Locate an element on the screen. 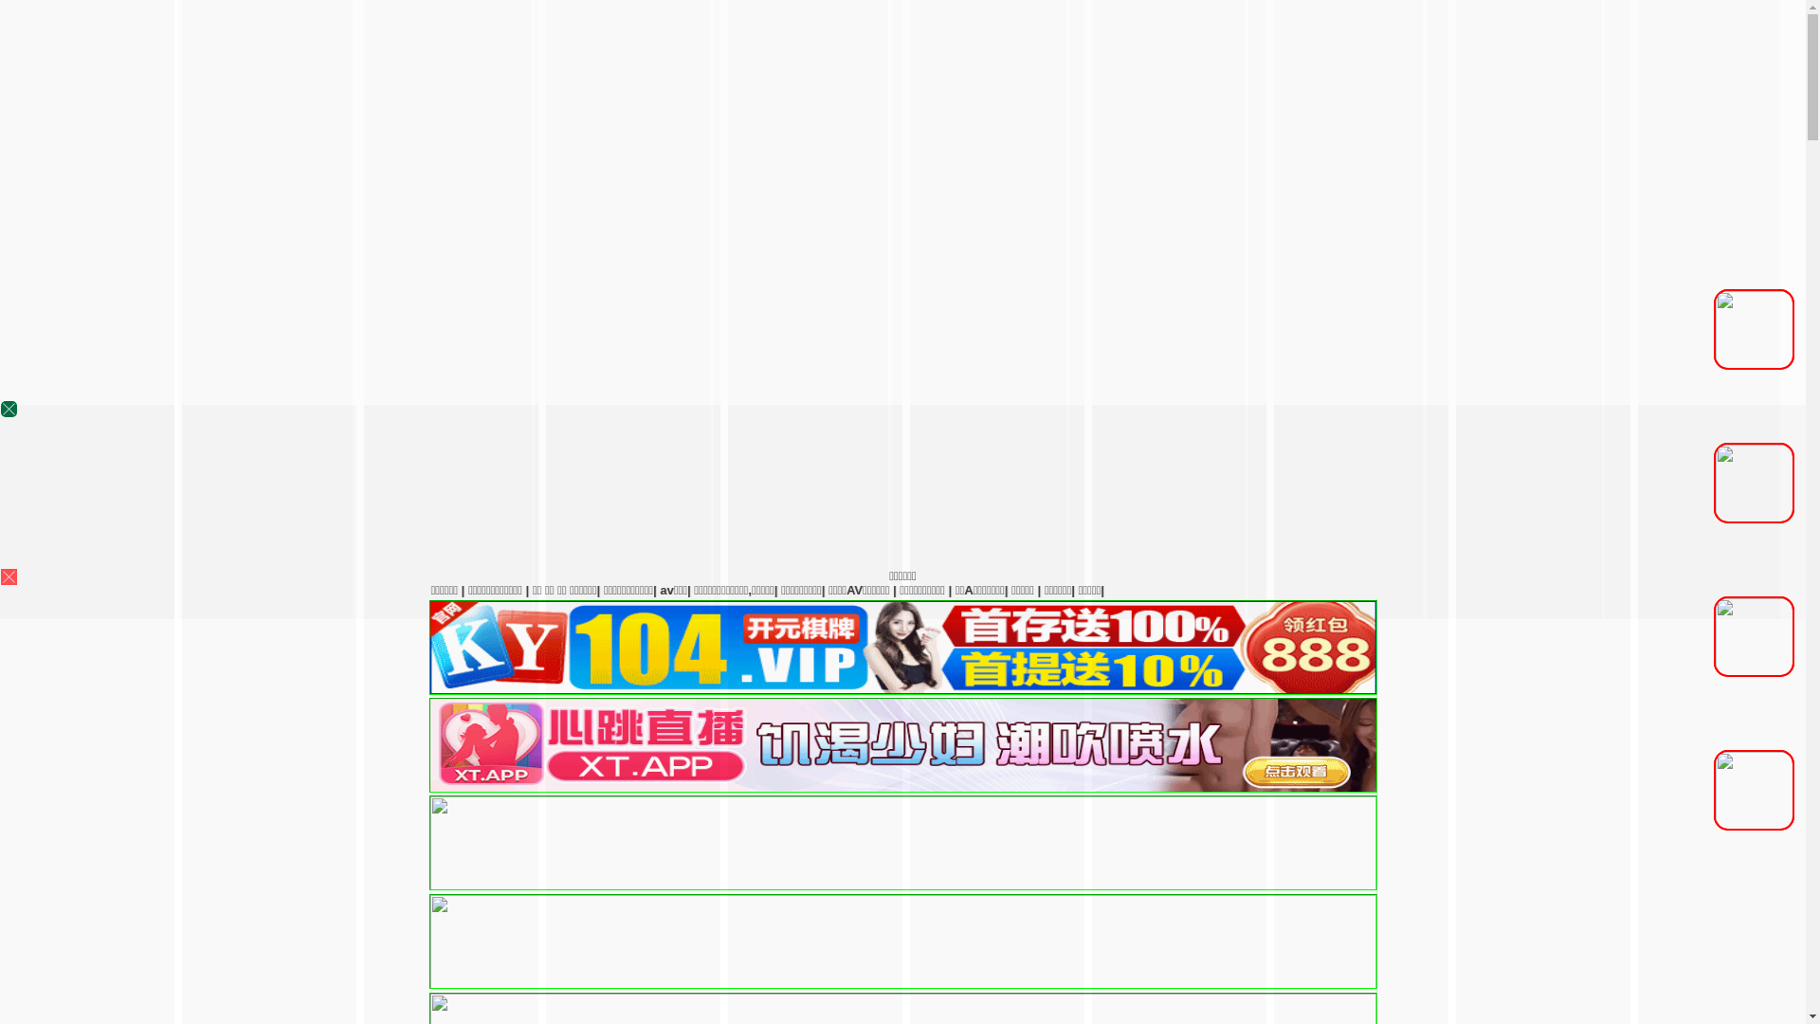 This screenshot has width=1820, height=1024. | is located at coordinates (1254, 590).